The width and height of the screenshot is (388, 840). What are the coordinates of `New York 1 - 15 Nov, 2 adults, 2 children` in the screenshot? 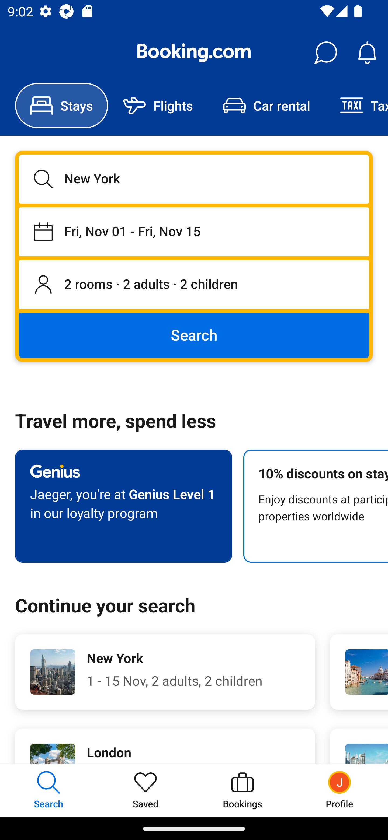 It's located at (165, 672).